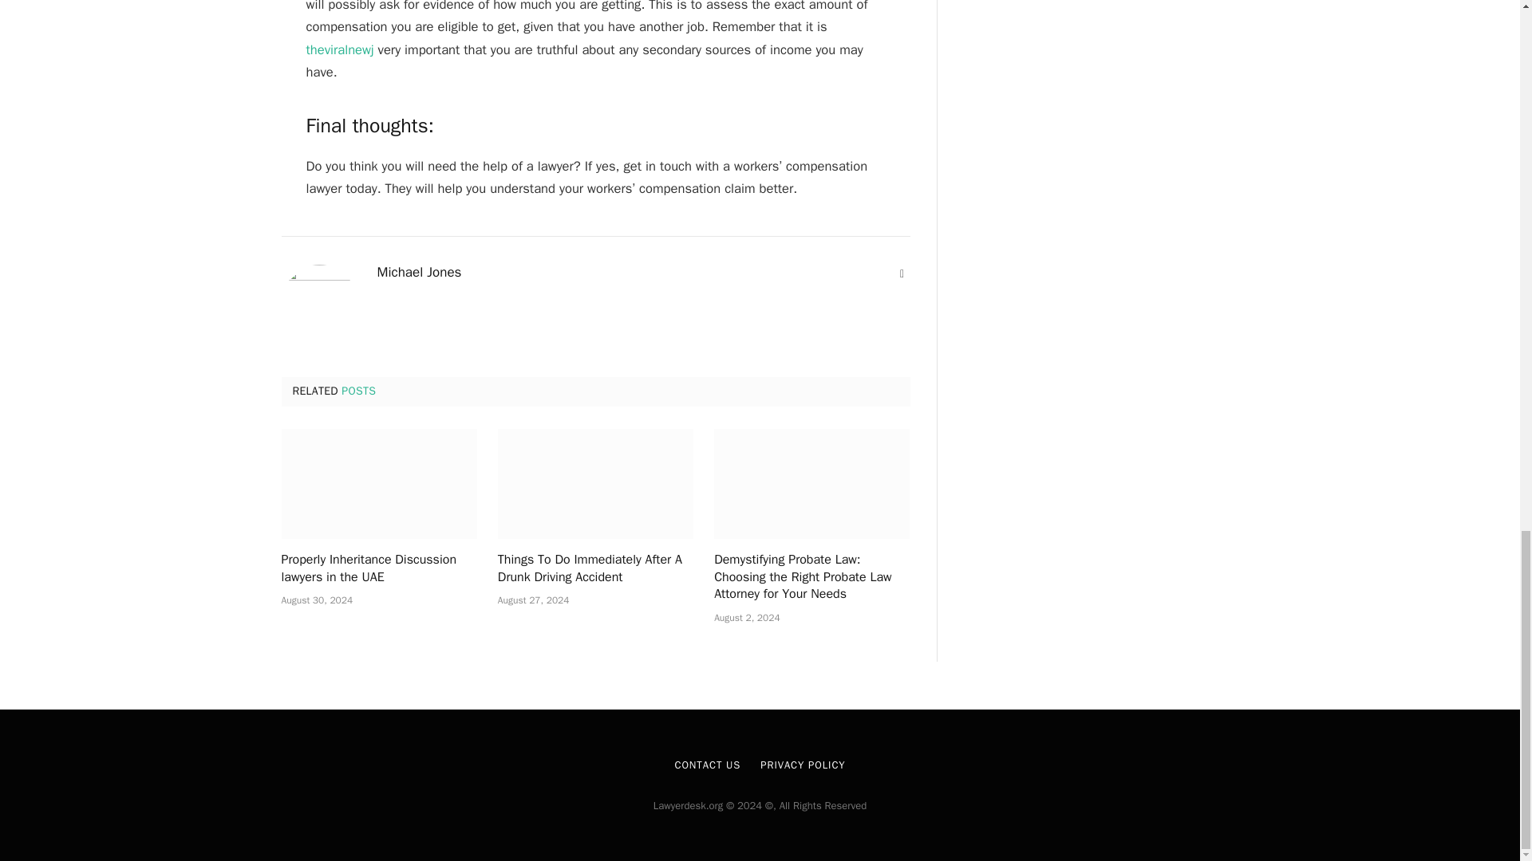 Image resolution: width=1532 pixels, height=861 pixels. I want to click on Things To Do Immediately After A Drunk Driving Accident, so click(595, 483).